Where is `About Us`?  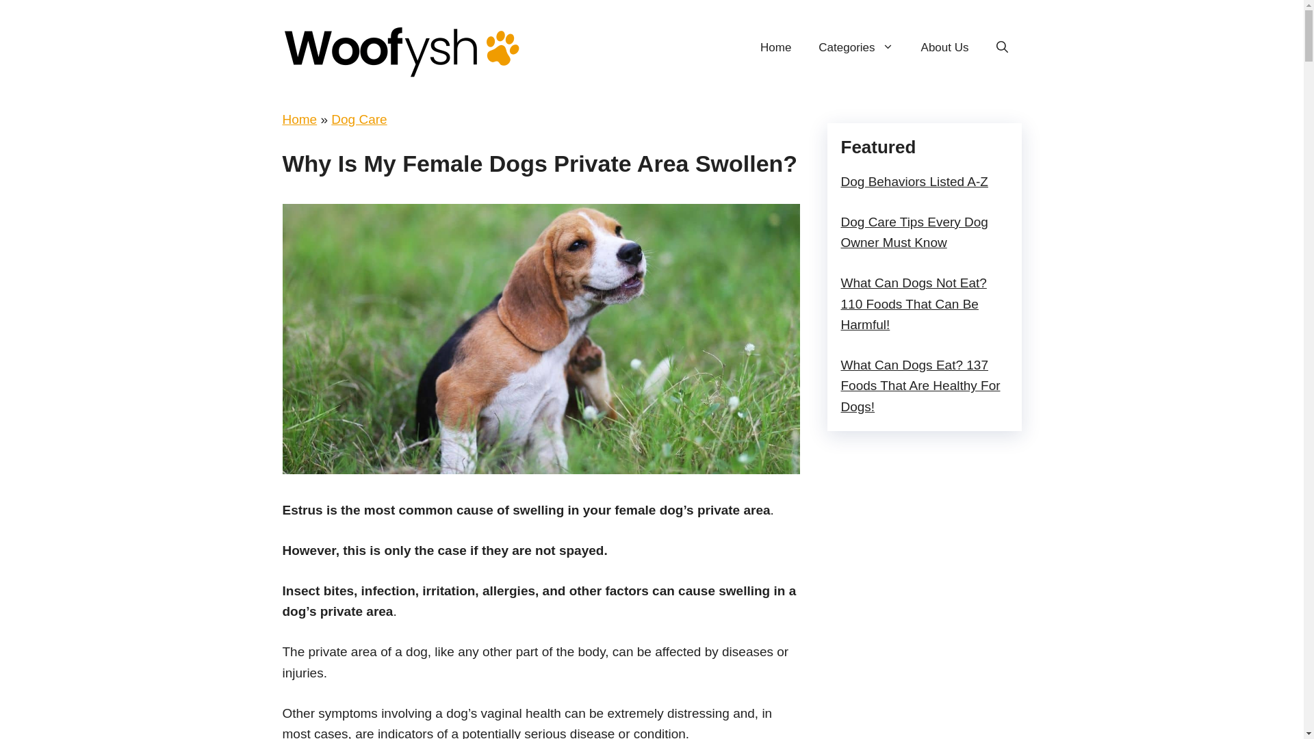
About Us is located at coordinates (945, 48).